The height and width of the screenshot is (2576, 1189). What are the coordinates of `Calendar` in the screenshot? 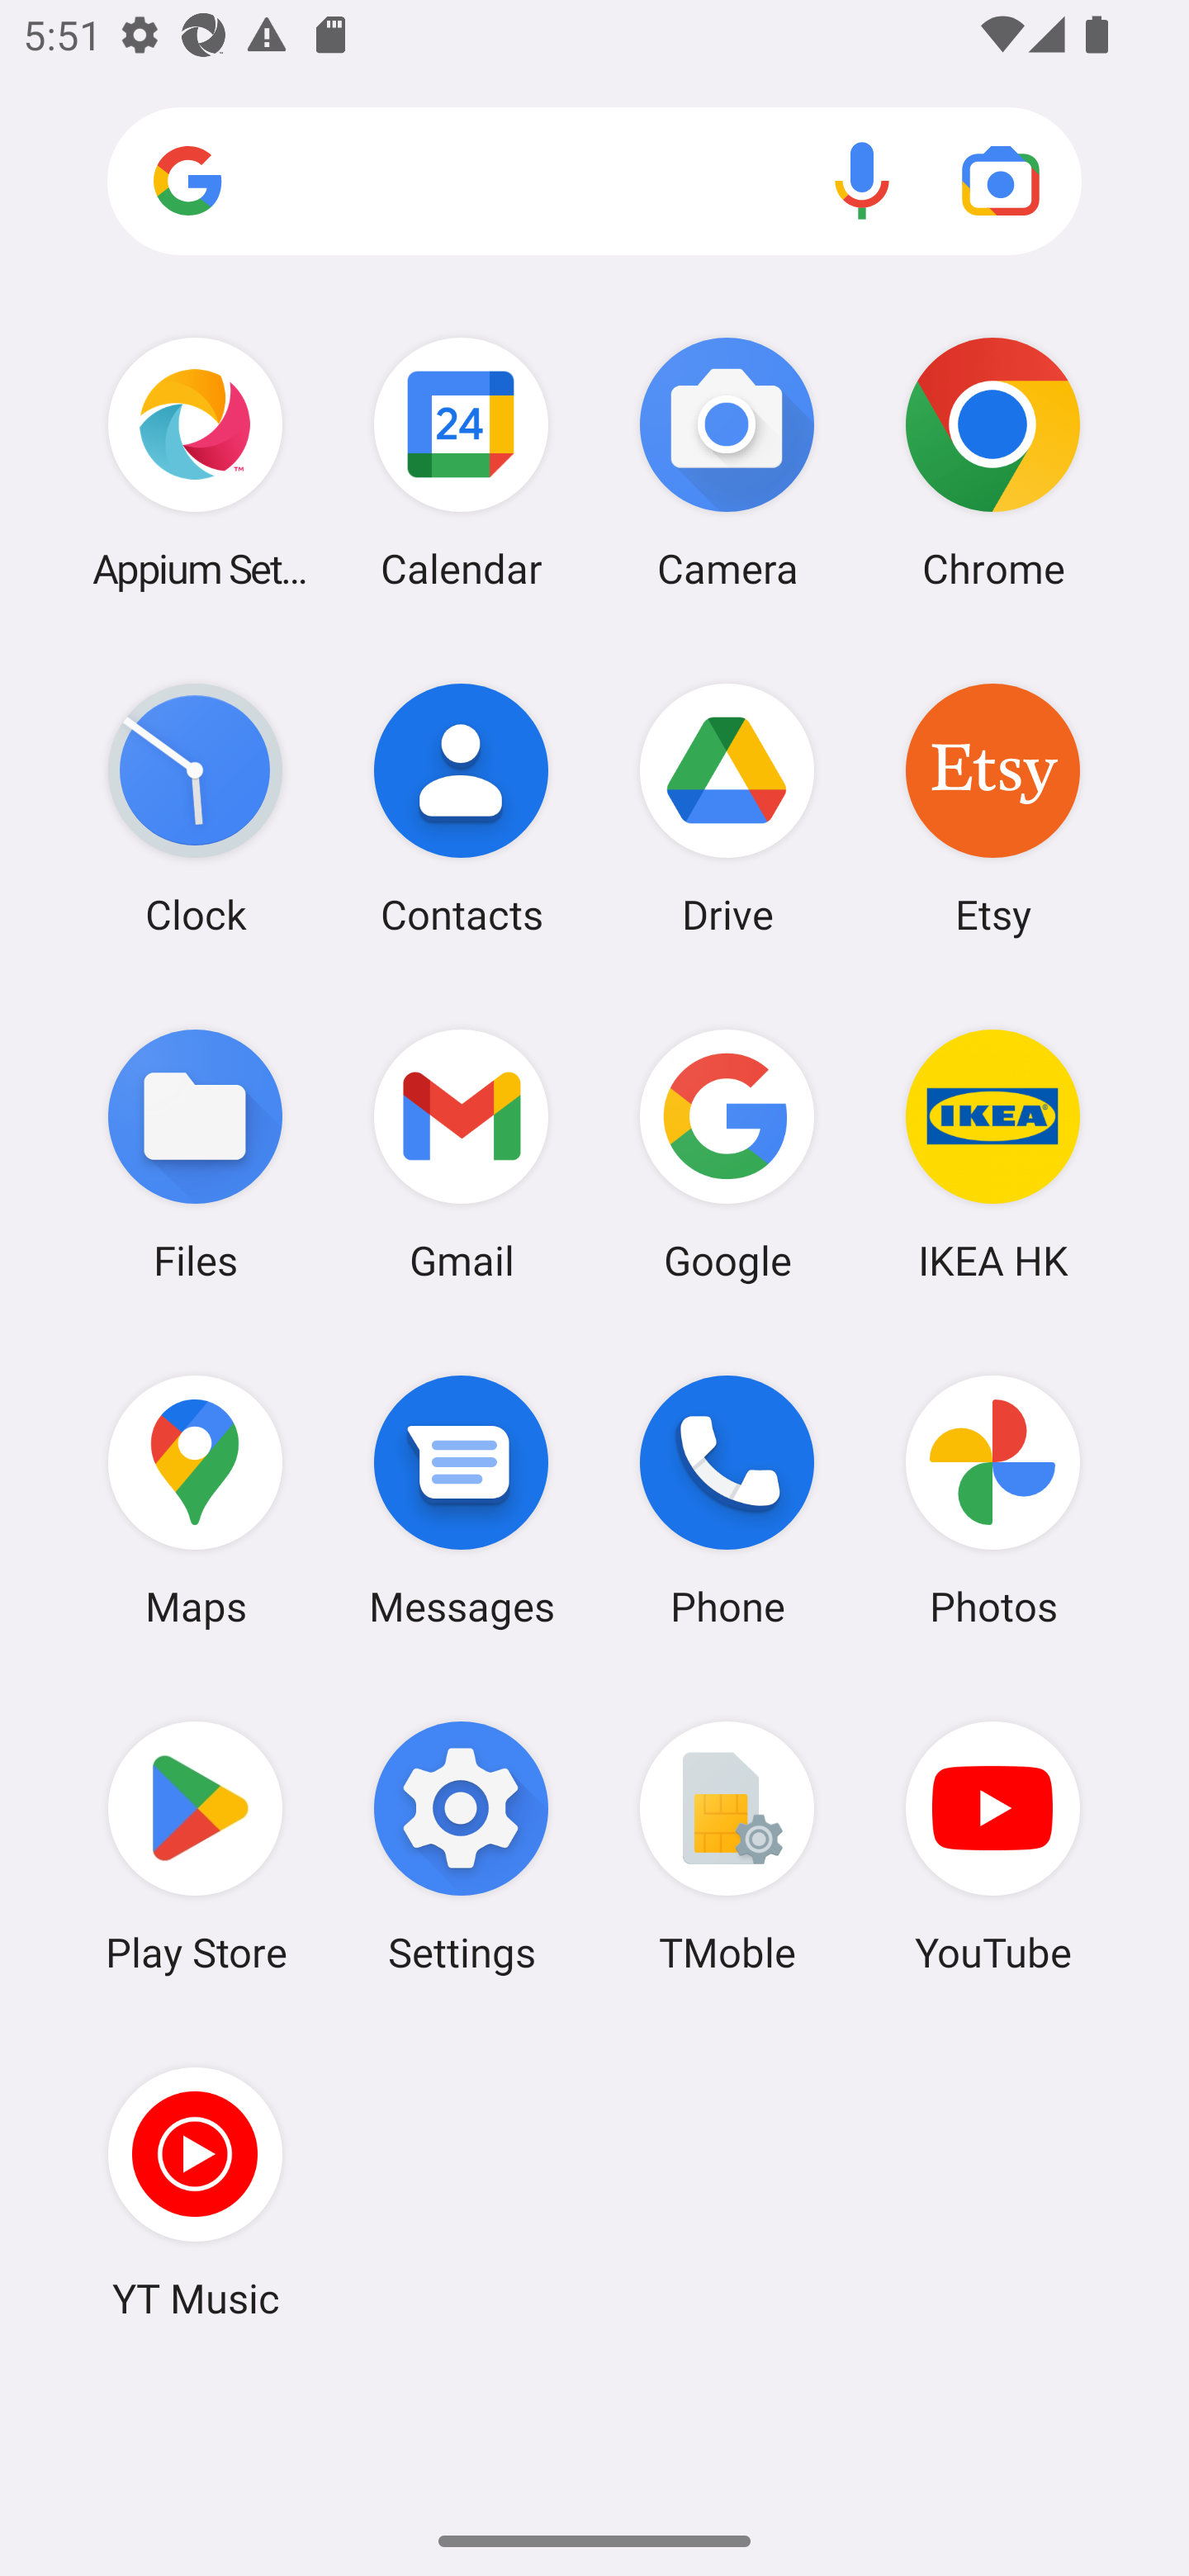 It's located at (461, 462).